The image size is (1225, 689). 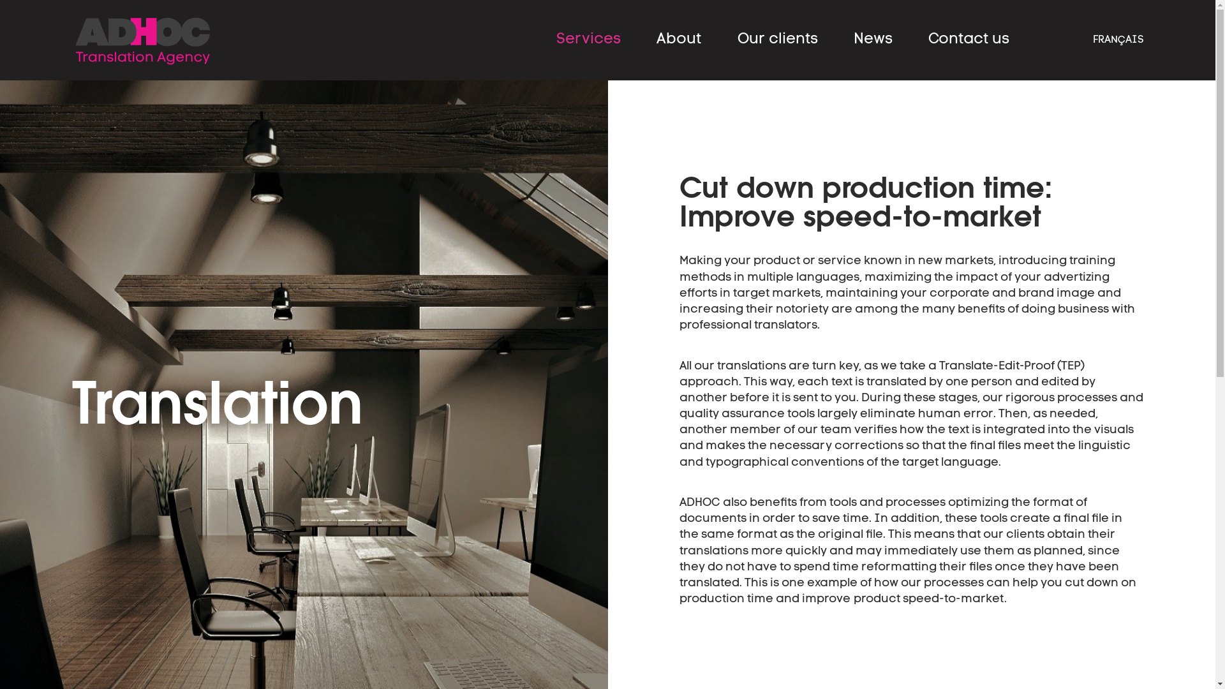 I want to click on Contact us, so click(x=969, y=48).